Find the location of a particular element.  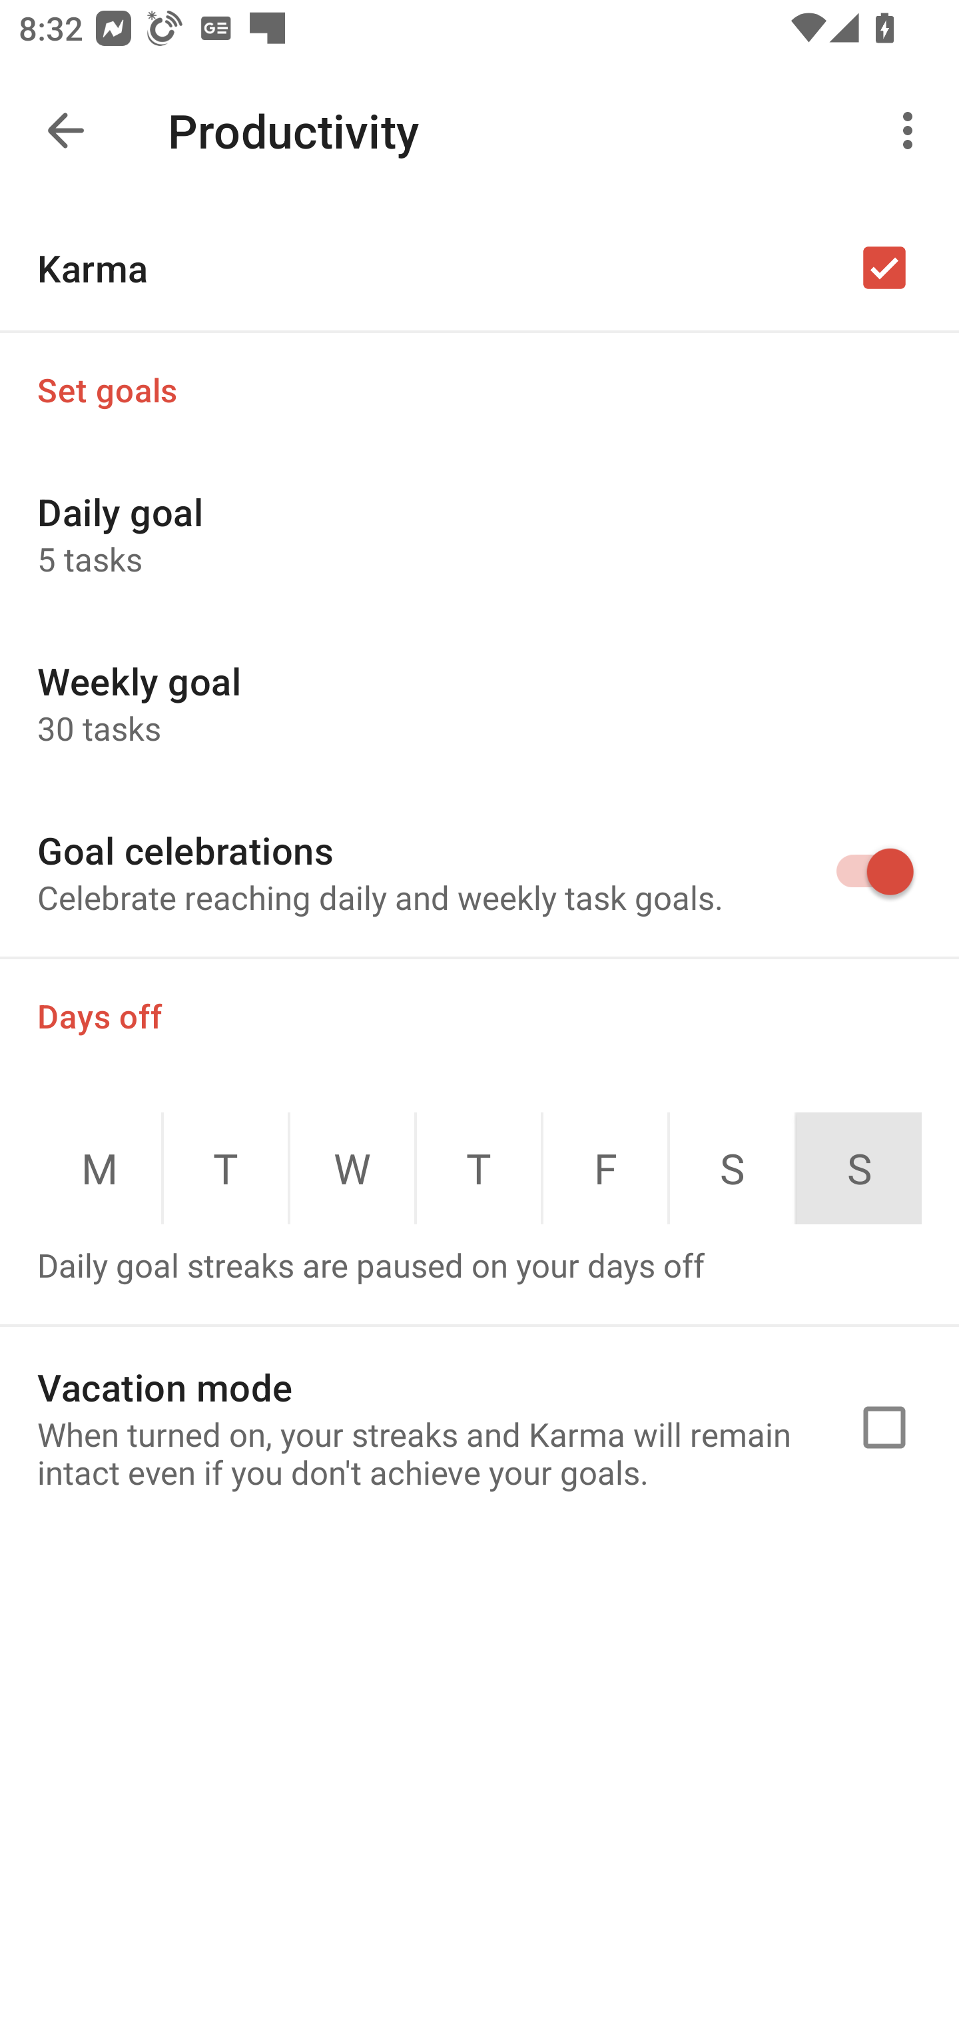

F is located at coordinates (605, 1168).